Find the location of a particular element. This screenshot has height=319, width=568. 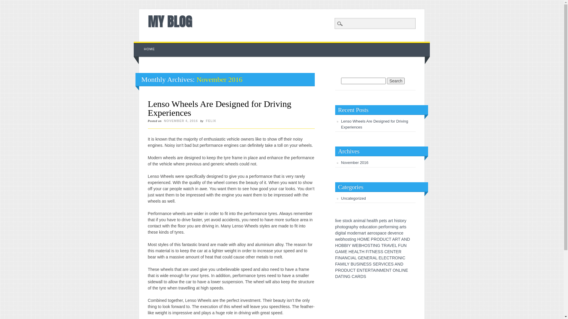

r is located at coordinates (358, 233).